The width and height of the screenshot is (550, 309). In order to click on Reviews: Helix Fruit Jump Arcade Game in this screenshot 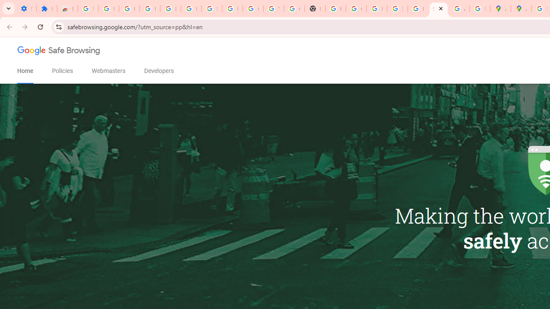, I will do `click(67, 9)`.